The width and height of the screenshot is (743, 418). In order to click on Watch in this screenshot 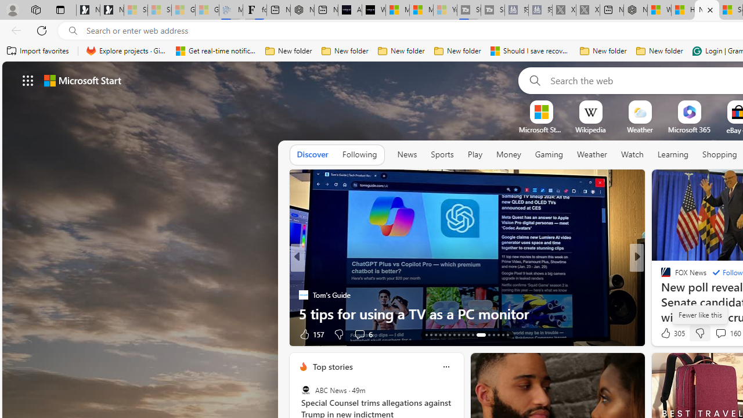, I will do `click(632, 154)`.